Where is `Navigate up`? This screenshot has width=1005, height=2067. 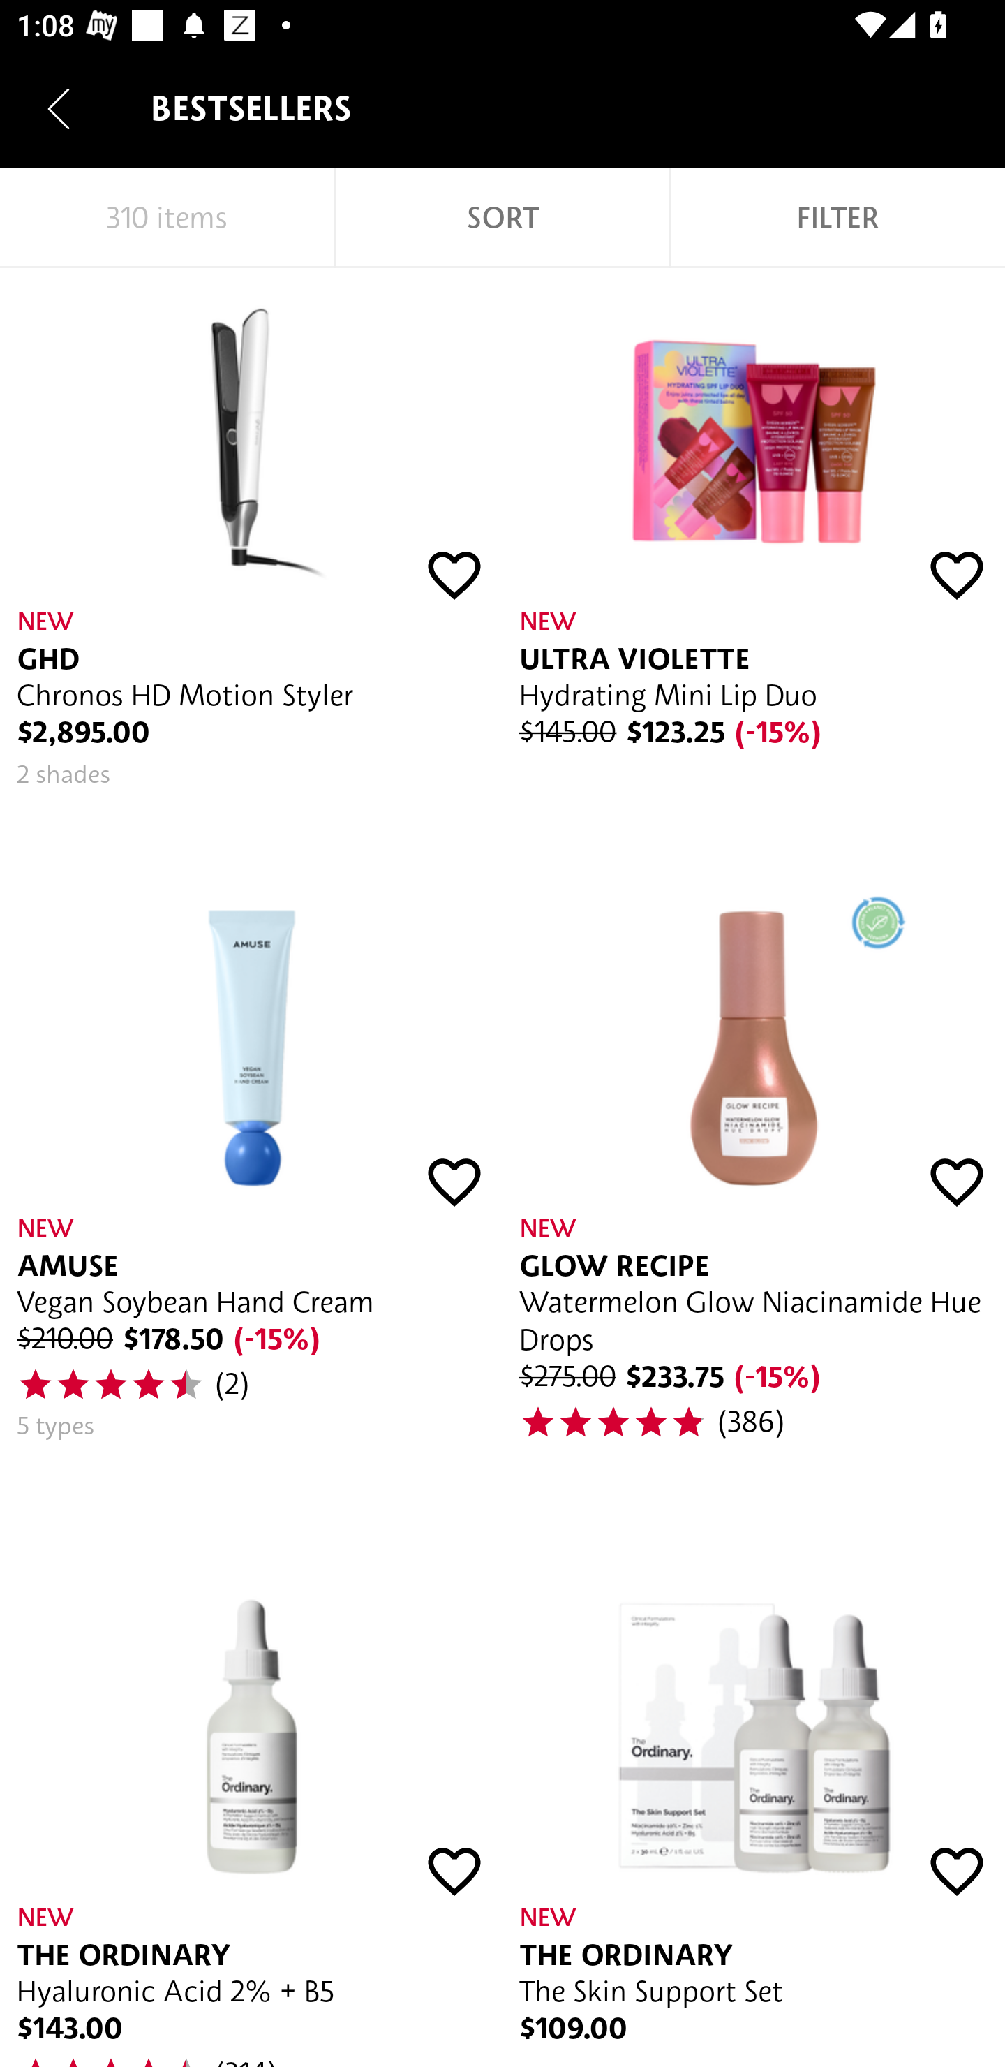
Navigate up is located at coordinates (59, 108).